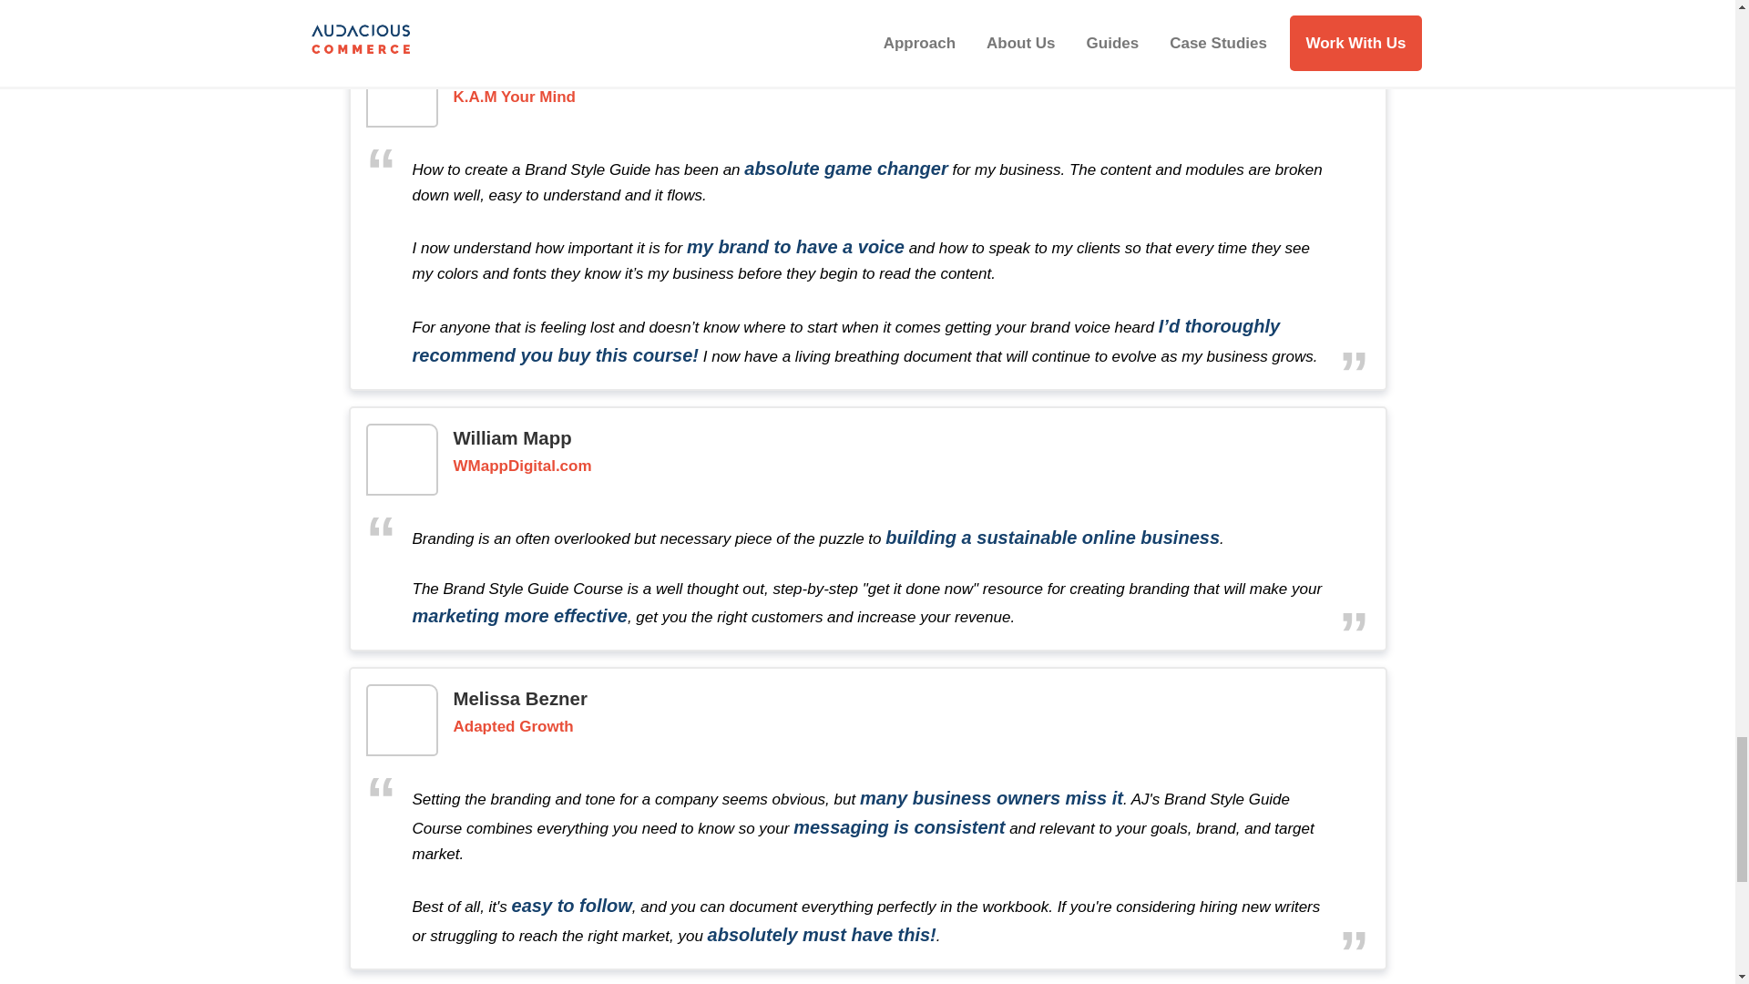 This screenshot has height=984, width=1749. Describe the element at coordinates (513, 727) in the screenshot. I see `Adapted Growth` at that location.